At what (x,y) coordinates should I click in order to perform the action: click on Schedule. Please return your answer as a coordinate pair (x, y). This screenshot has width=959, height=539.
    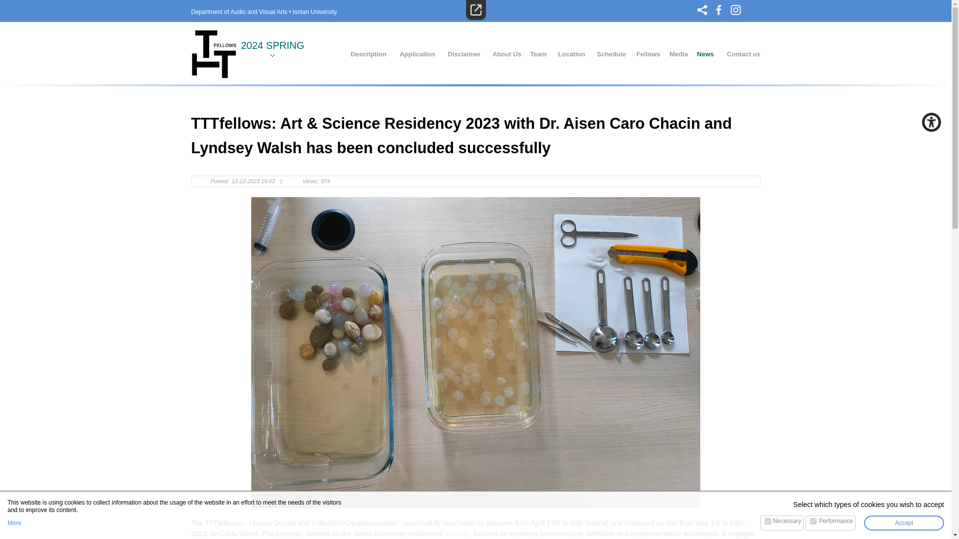
    Looking at the image, I should click on (611, 55).